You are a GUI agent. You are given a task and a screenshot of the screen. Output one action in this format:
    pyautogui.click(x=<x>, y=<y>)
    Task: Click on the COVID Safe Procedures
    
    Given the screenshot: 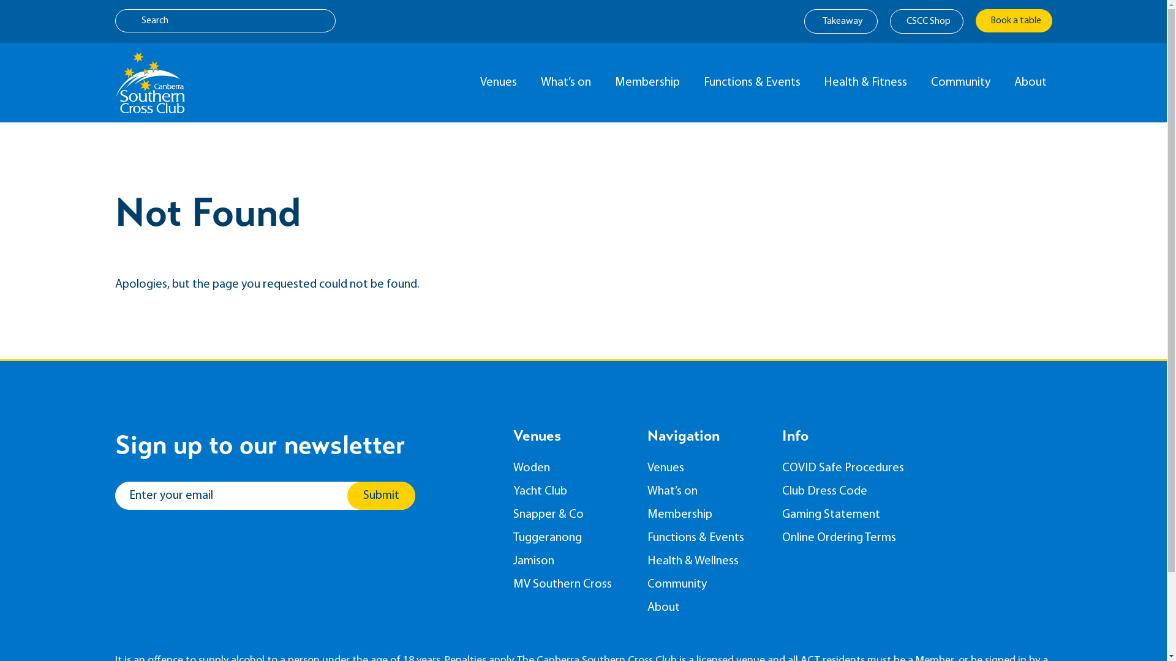 What is the action you would take?
    pyautogui.click(x=850, y=468)
    